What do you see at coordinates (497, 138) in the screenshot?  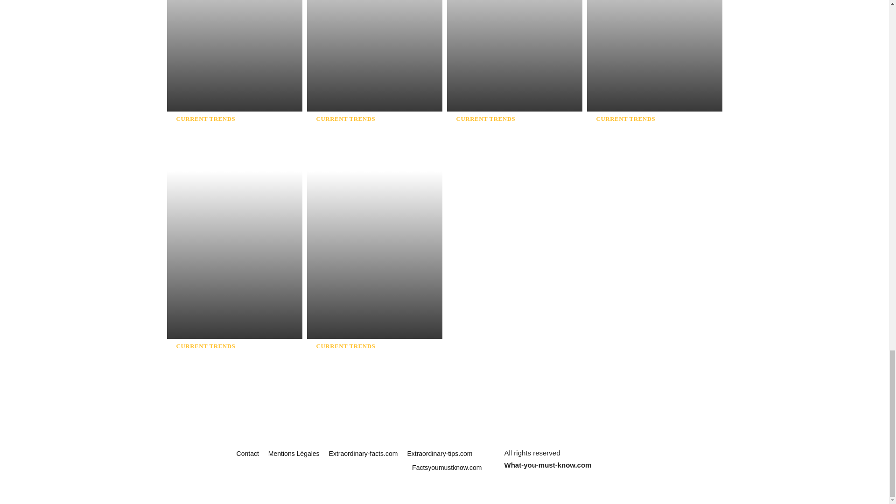 I see `When to install minecraft forge client vs server installer ?` at bounding box center [497, 138].